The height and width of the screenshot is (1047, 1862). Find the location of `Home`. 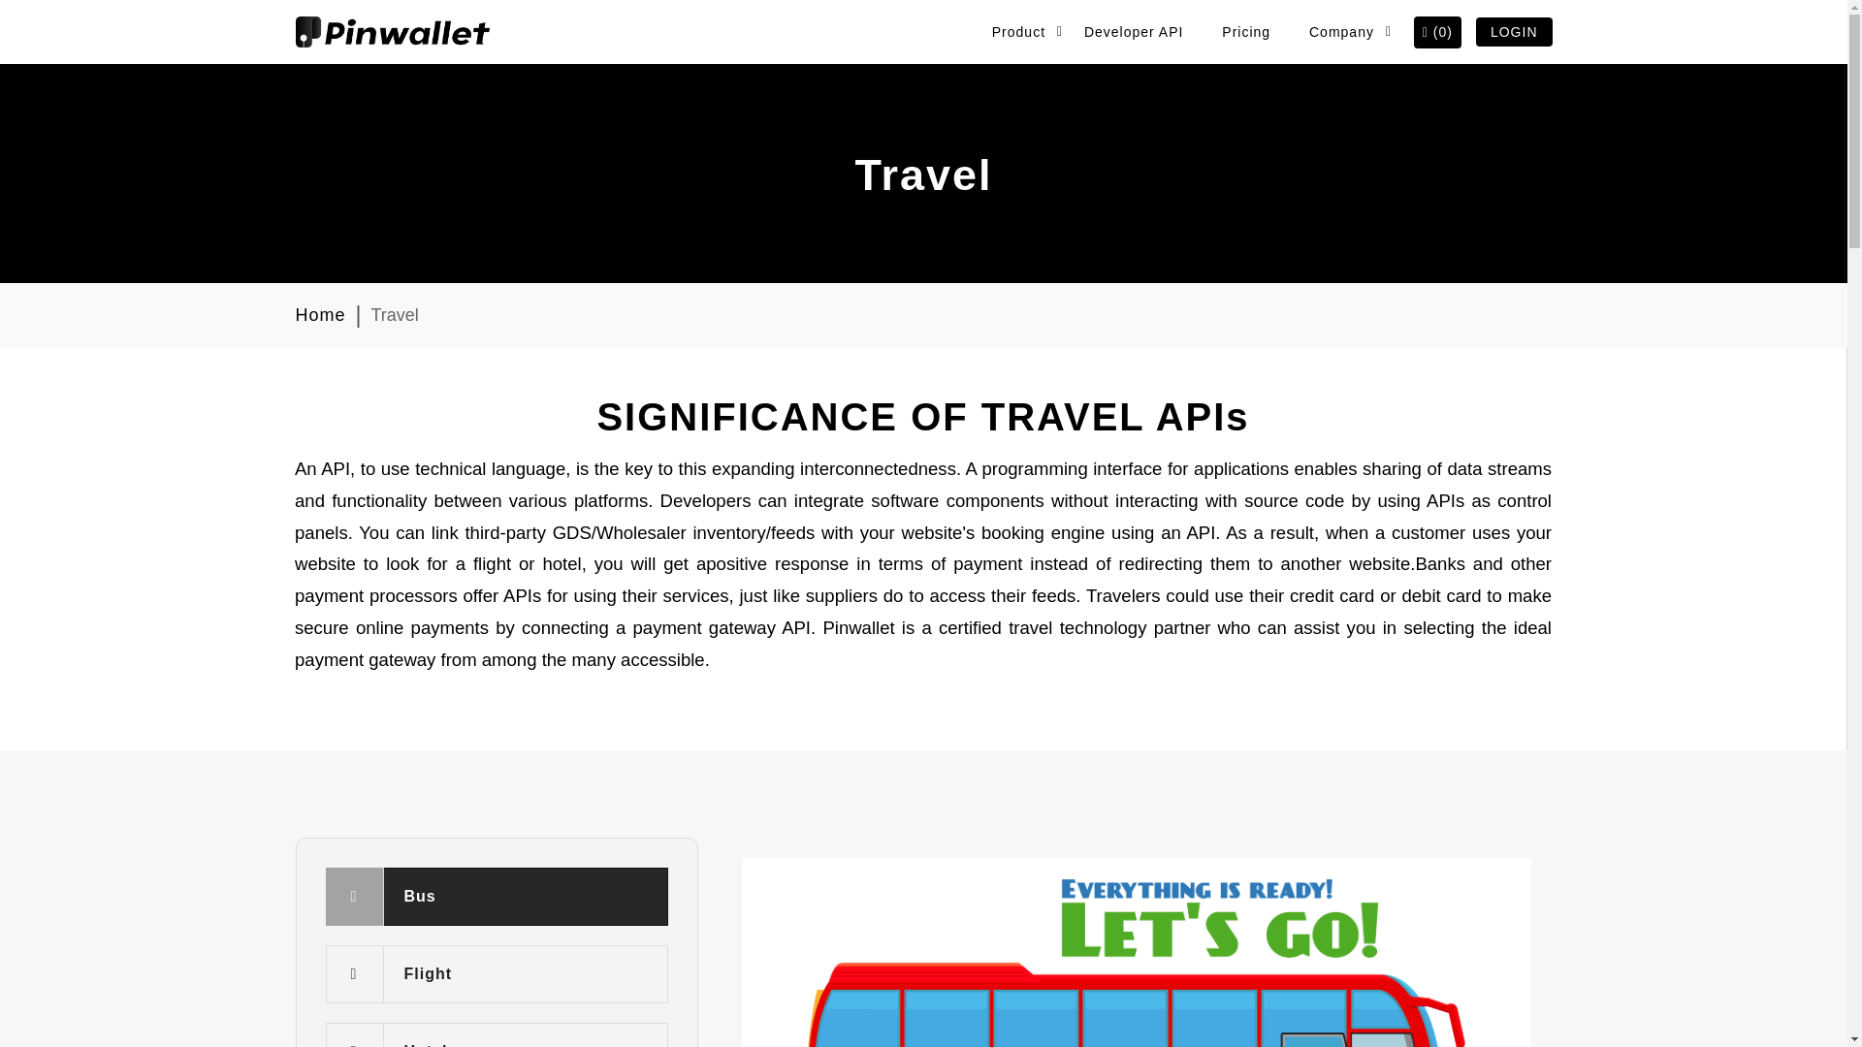

Home is located at coordinates (319, 314).